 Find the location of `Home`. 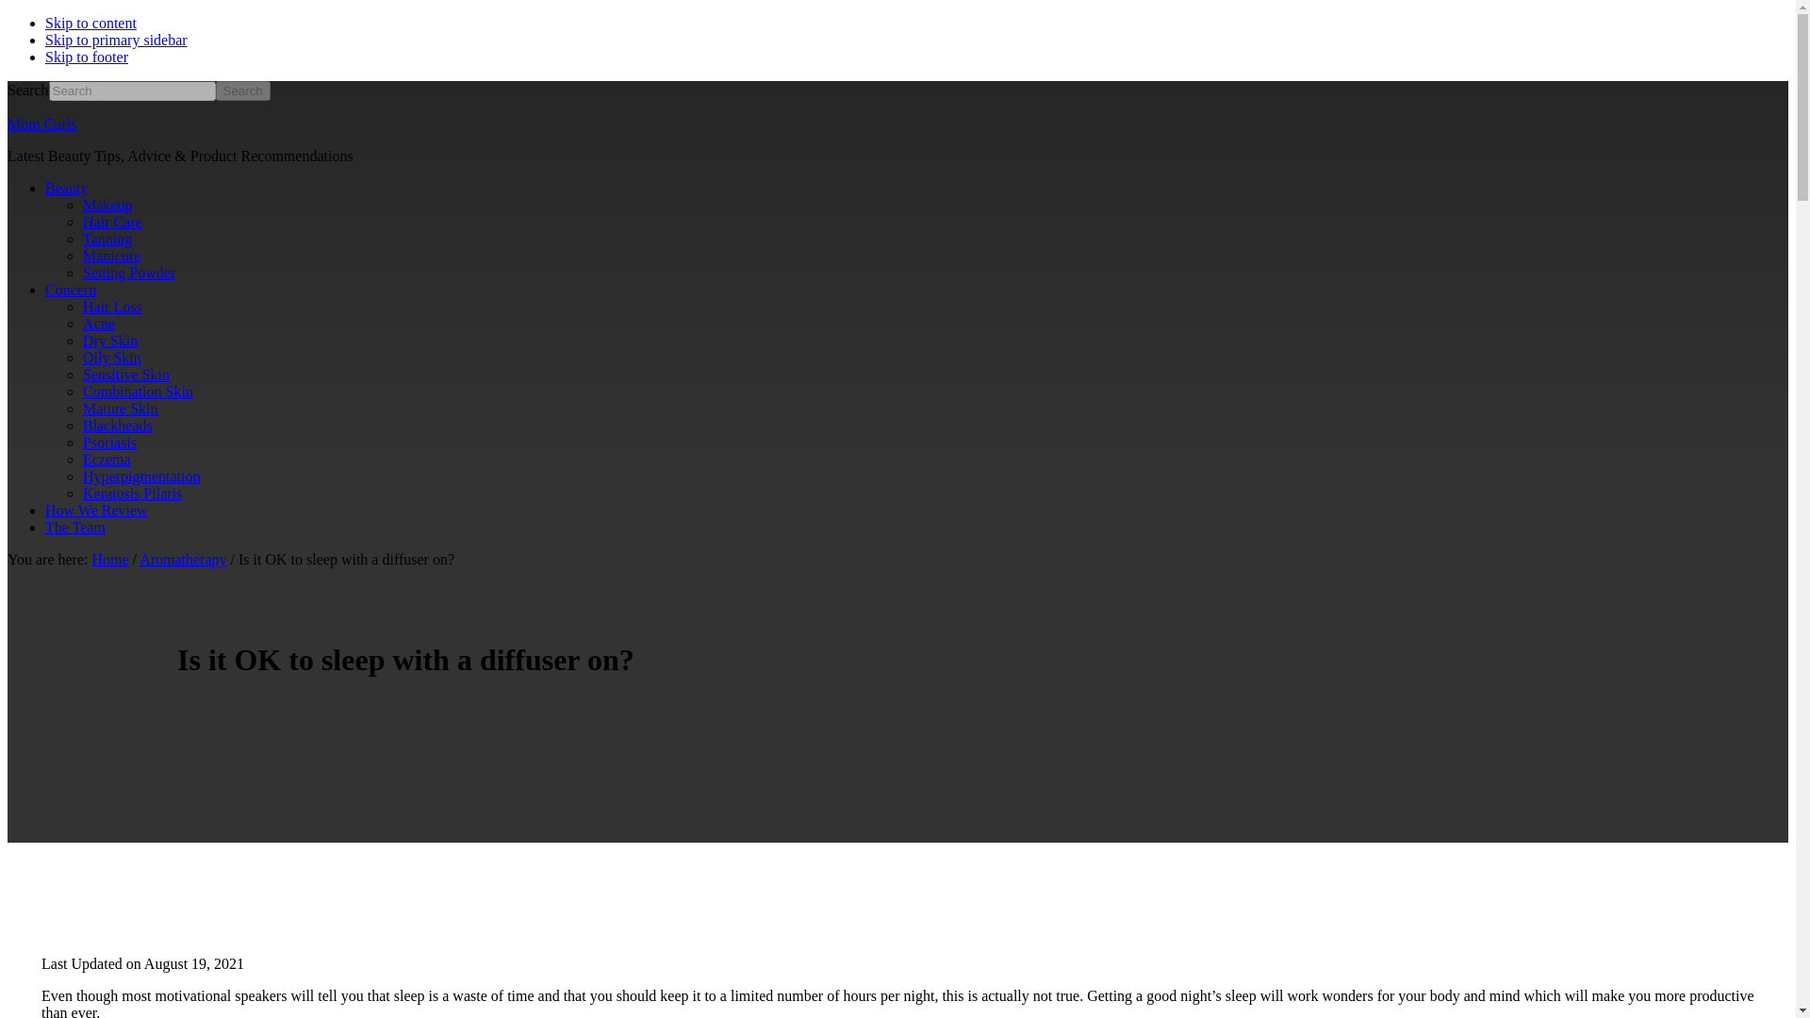

Home is located at coordinates (109, 559).